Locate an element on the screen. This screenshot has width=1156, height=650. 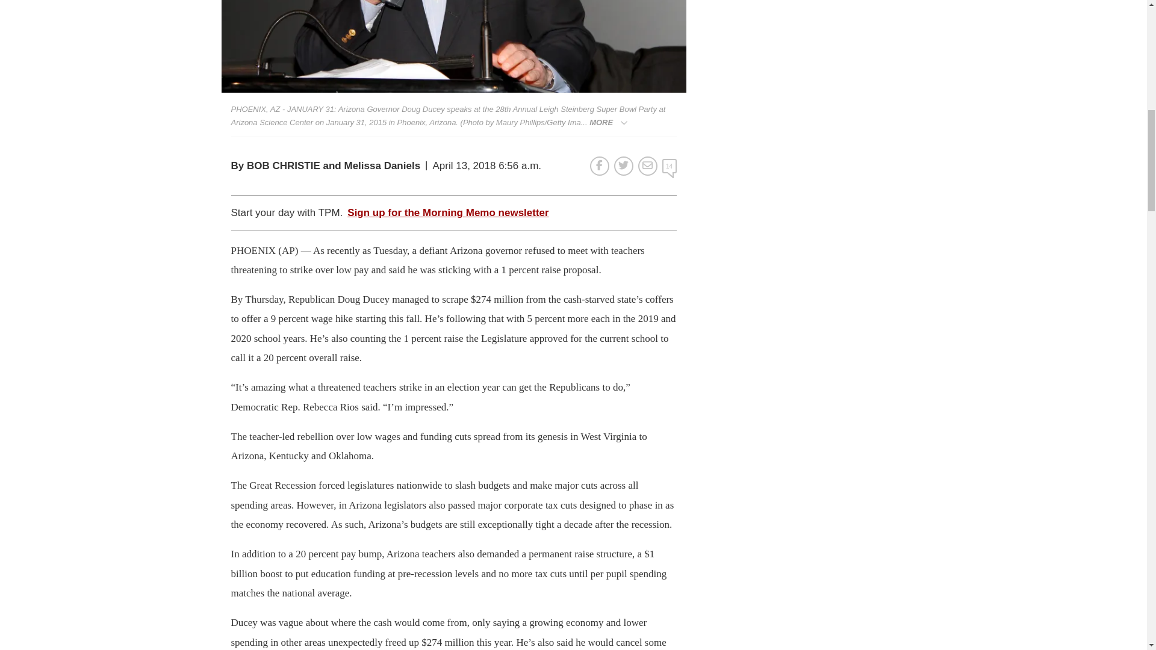
Sign up for the Morning Memo newsletter is located at coordinates (448, 213).